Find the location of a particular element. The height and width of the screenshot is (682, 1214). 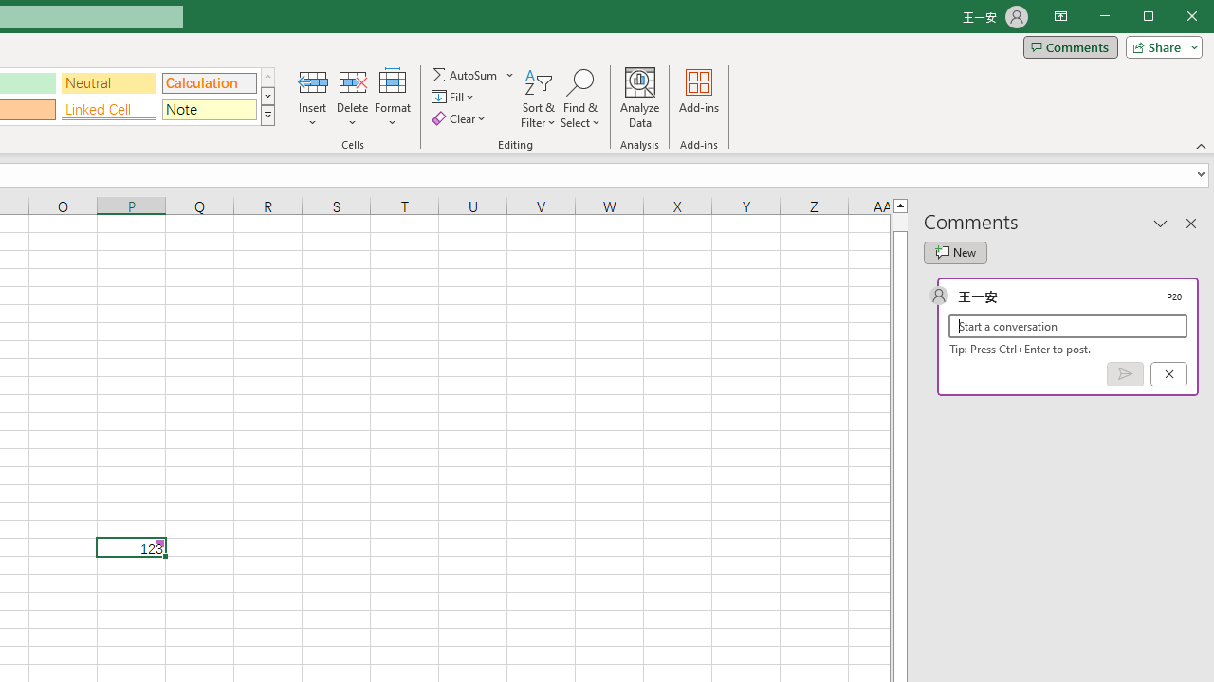

Row up is located at coordinates (267, 78).